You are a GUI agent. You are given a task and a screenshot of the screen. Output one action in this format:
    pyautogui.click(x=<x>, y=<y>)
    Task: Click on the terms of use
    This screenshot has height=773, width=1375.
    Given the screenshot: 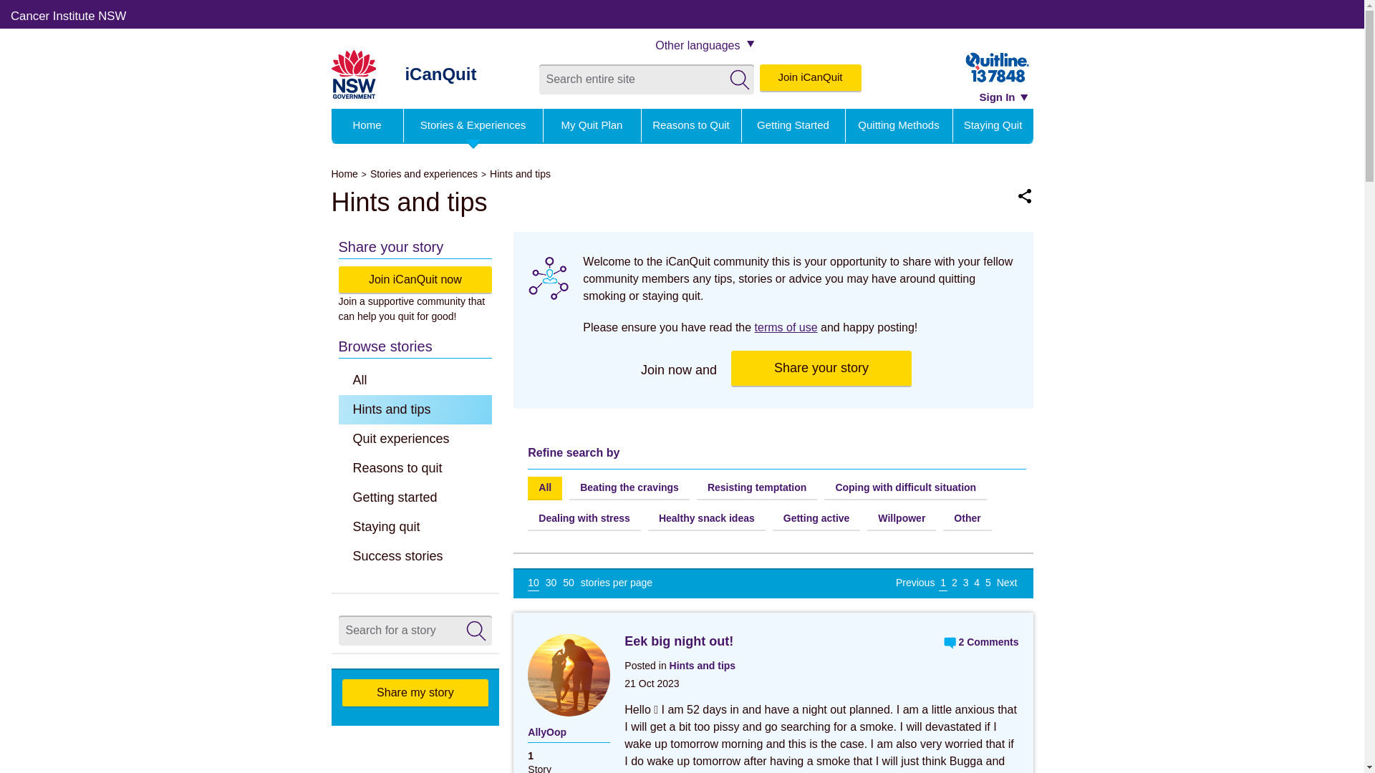 What is the action you would take?
    pyautogui.click(x=786, y=326)
    